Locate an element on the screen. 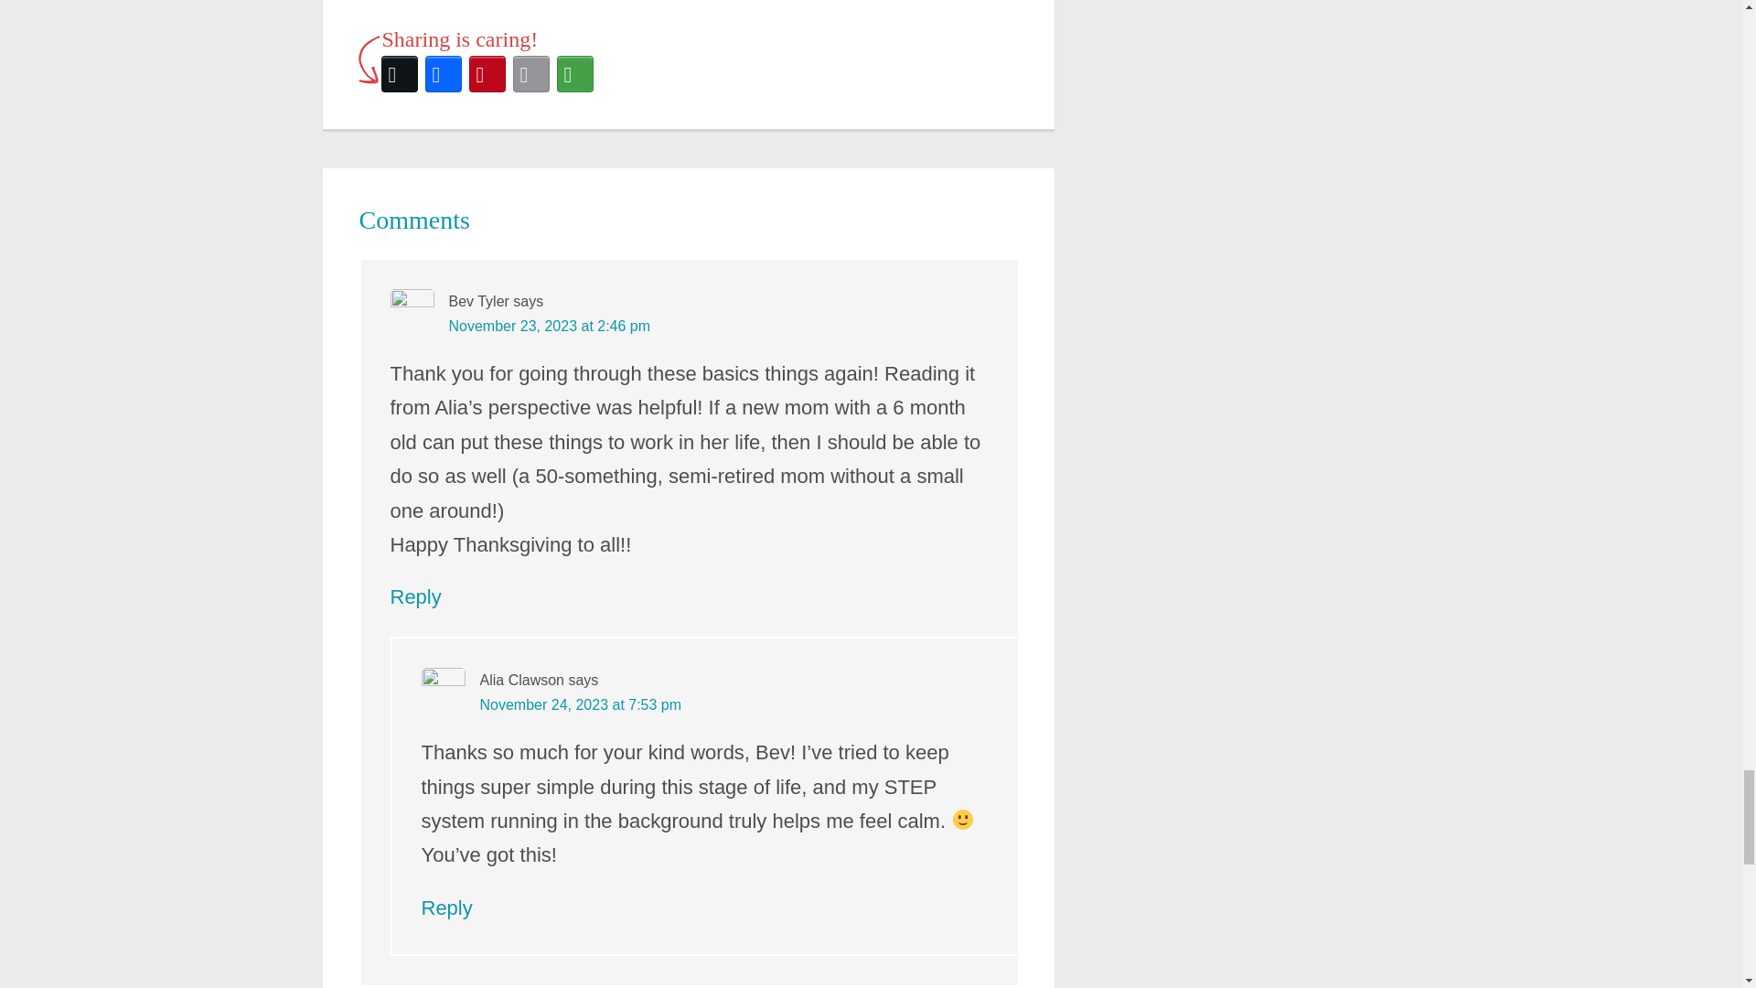 Image resolution: width=1756 pixels, height=988 pixels. Pinterest is located at coordinates (487, 73).